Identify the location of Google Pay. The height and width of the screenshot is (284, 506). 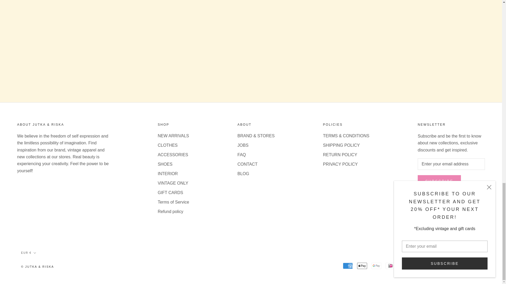
(376, 266).